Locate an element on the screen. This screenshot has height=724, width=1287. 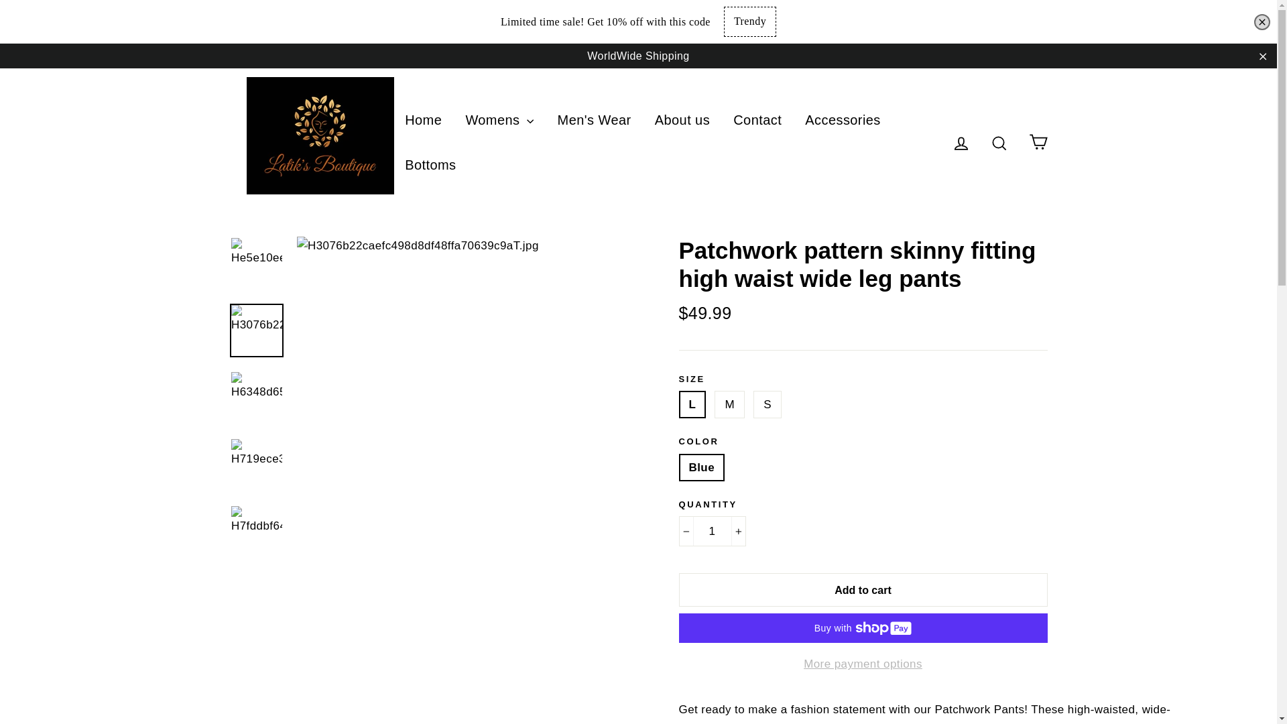
Bottoms is located at coordinates (430, 164).